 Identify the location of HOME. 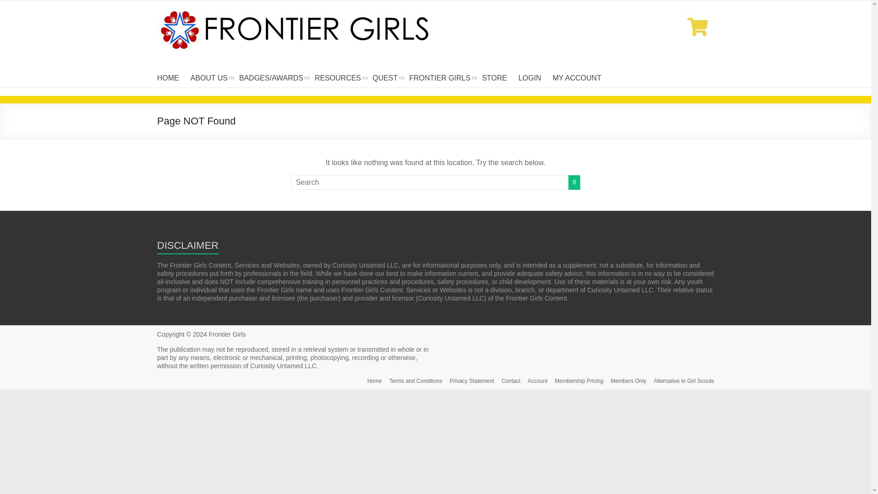
(168, 78).